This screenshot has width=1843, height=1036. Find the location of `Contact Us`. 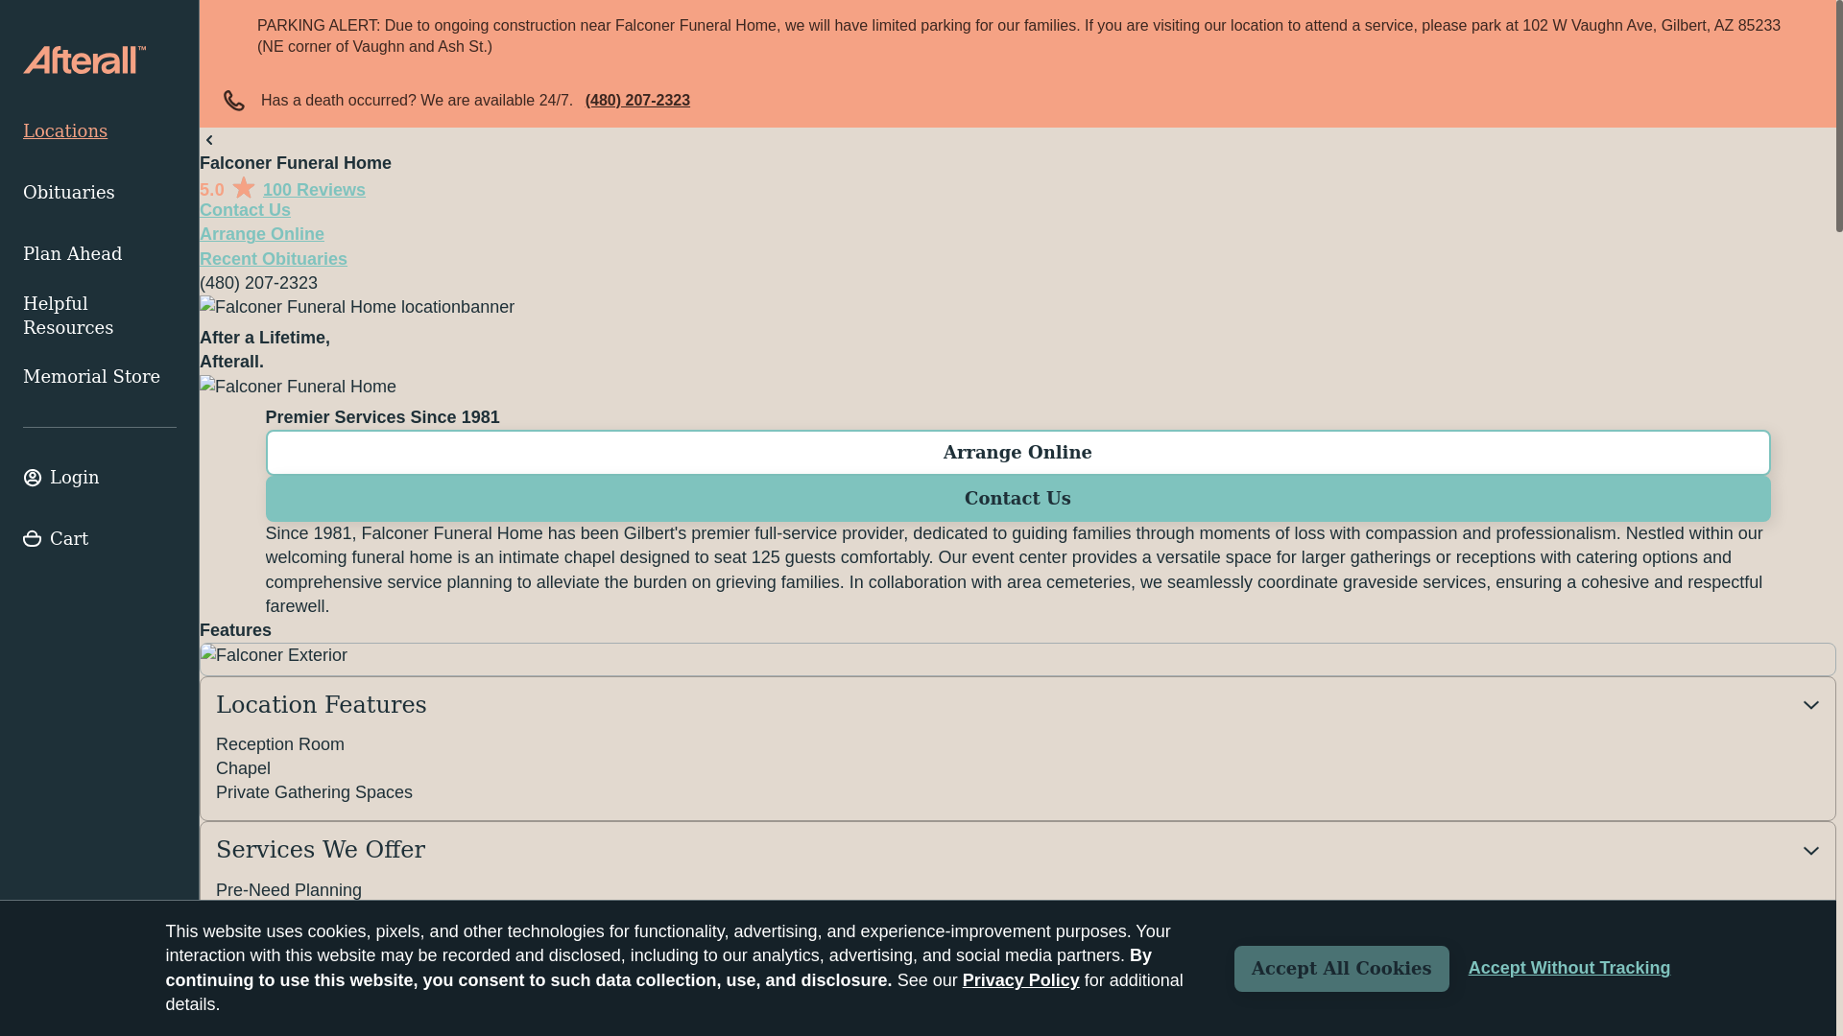

Contact Us is located at coordinates (1017, 499).